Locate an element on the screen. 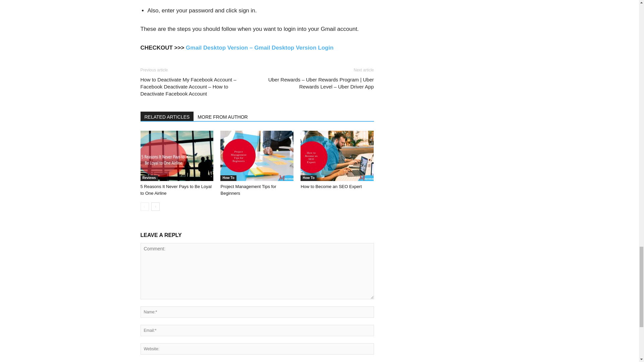 This screenshot has height=362, width=644. Project Management Tips for Beginners is located at coordinates (257, 156).